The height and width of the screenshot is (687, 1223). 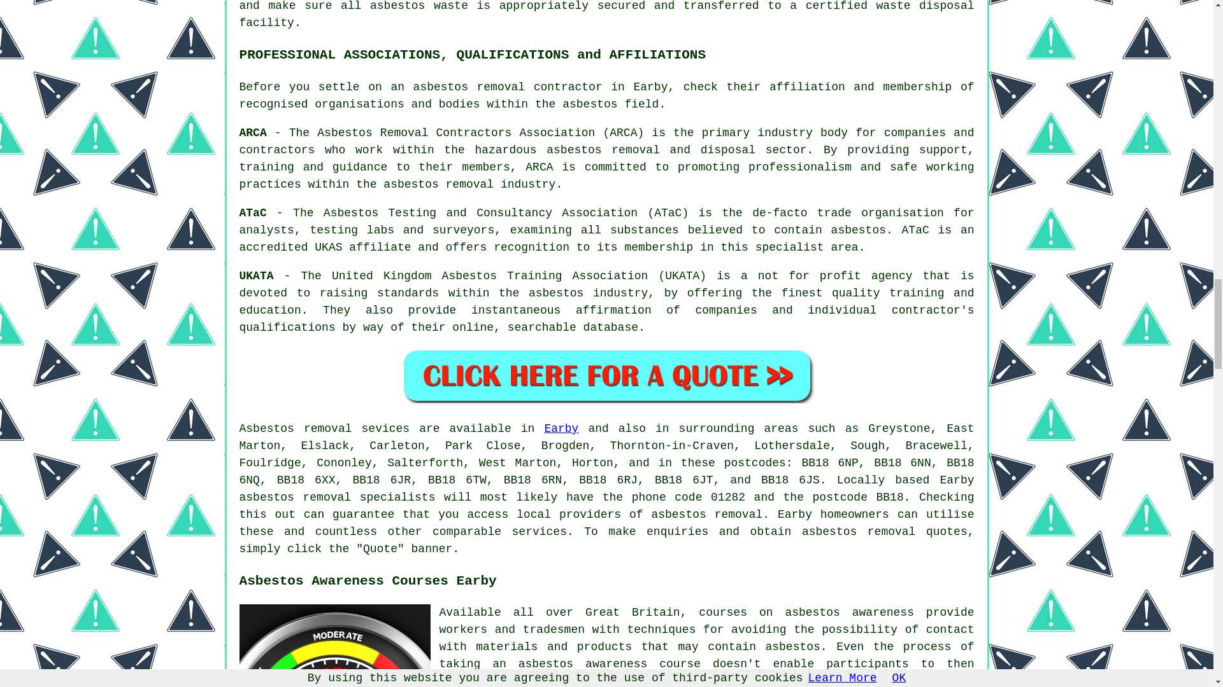 What do you see at coordinates (926, 6) in the screenshot?
I see `waste disposal` at bounding box center [926, 6].